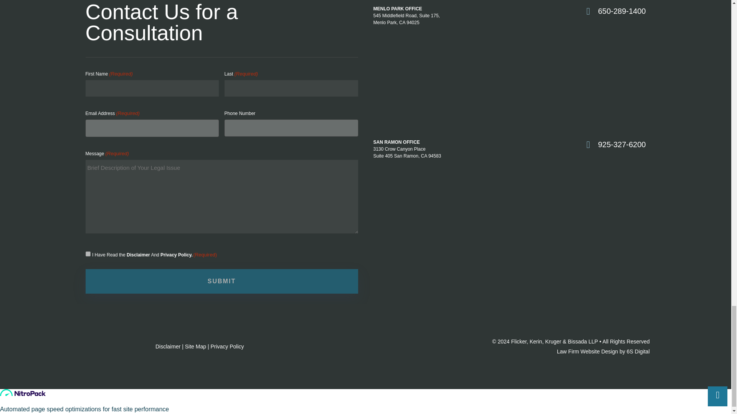 The width and height of the screenshot is (737, 414). What do you see at coordinates (88, 254) in the screenshot?
I see `1` at bounding box center [88, 254].